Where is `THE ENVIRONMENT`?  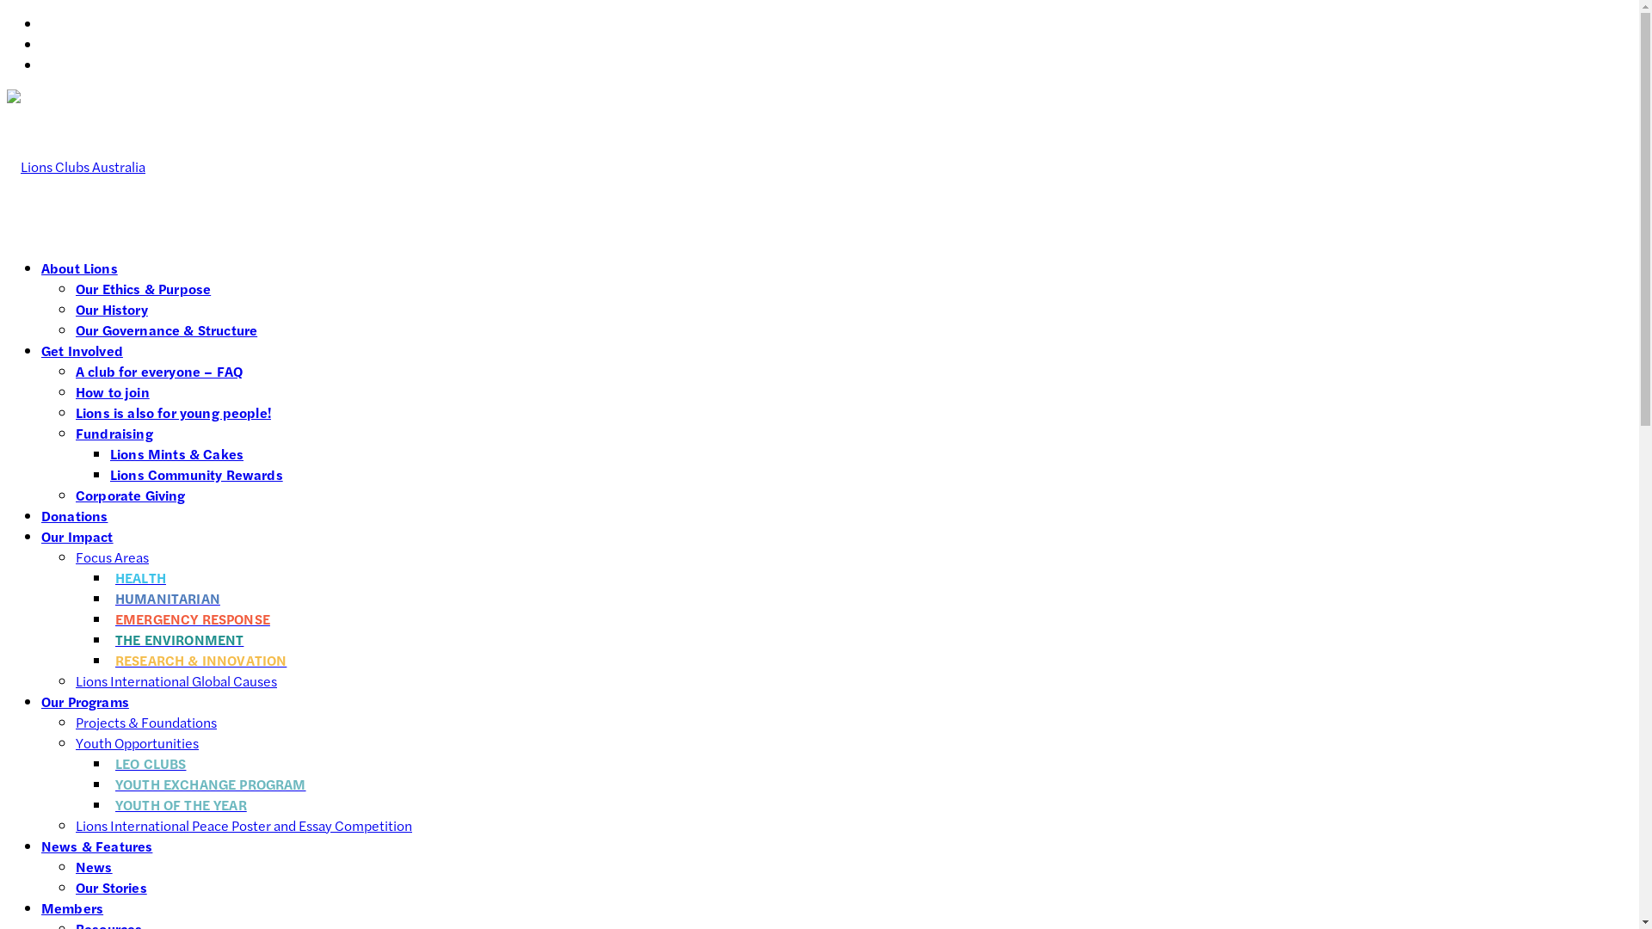 THE ENVIRONMENT is located at coordinates (178, 640).